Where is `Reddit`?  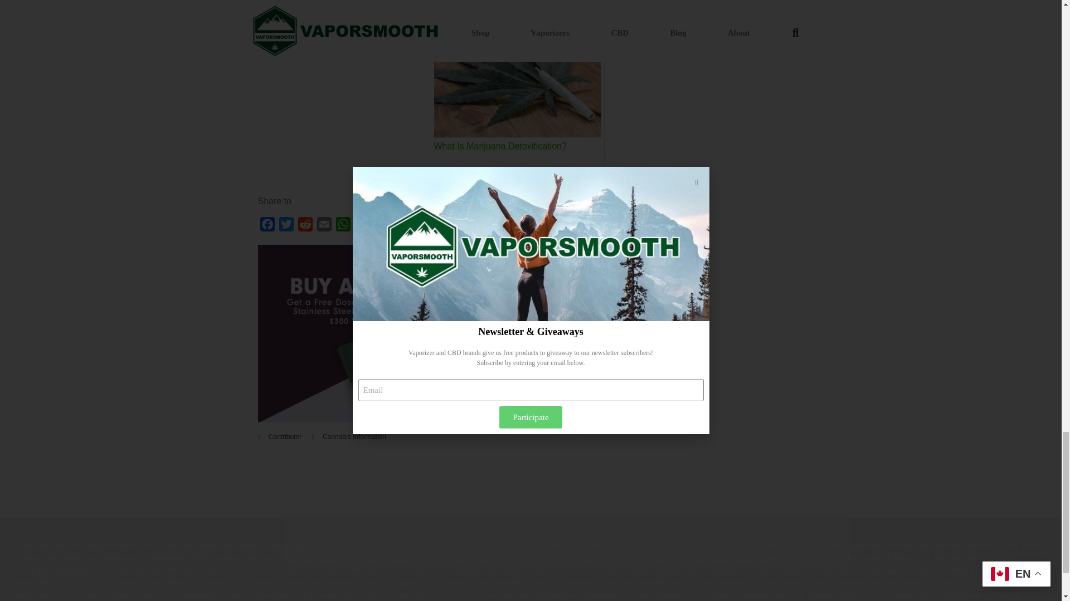
Reddit is located at coordinates (304, 226).